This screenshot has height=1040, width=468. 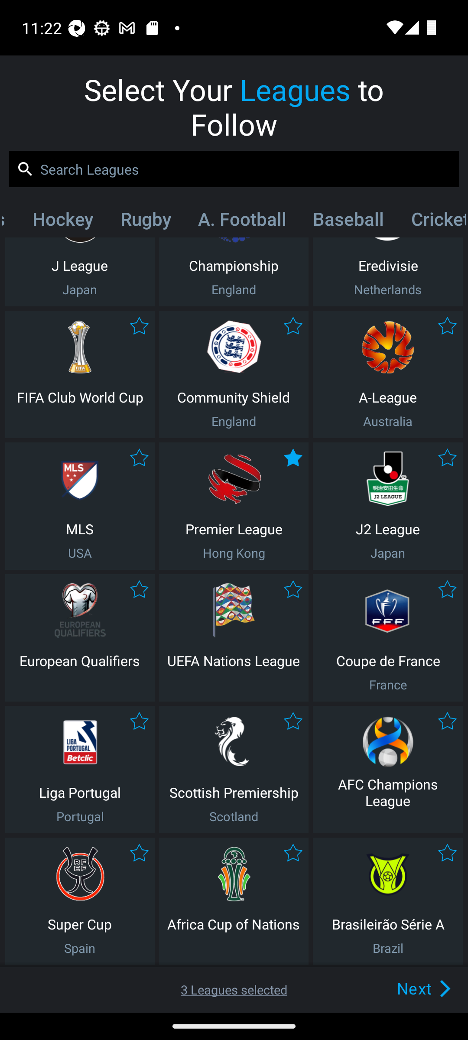 What do you see at coordinates (80, 770) in the screenshot?
I see `Liga Portugal Portugal` at bounding box center [80, 770].